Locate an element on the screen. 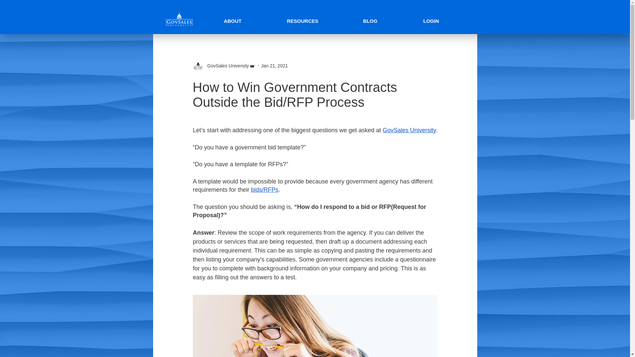 This screenshot has width=635, height=357. LOGIN is located at coordinates (431, 21).